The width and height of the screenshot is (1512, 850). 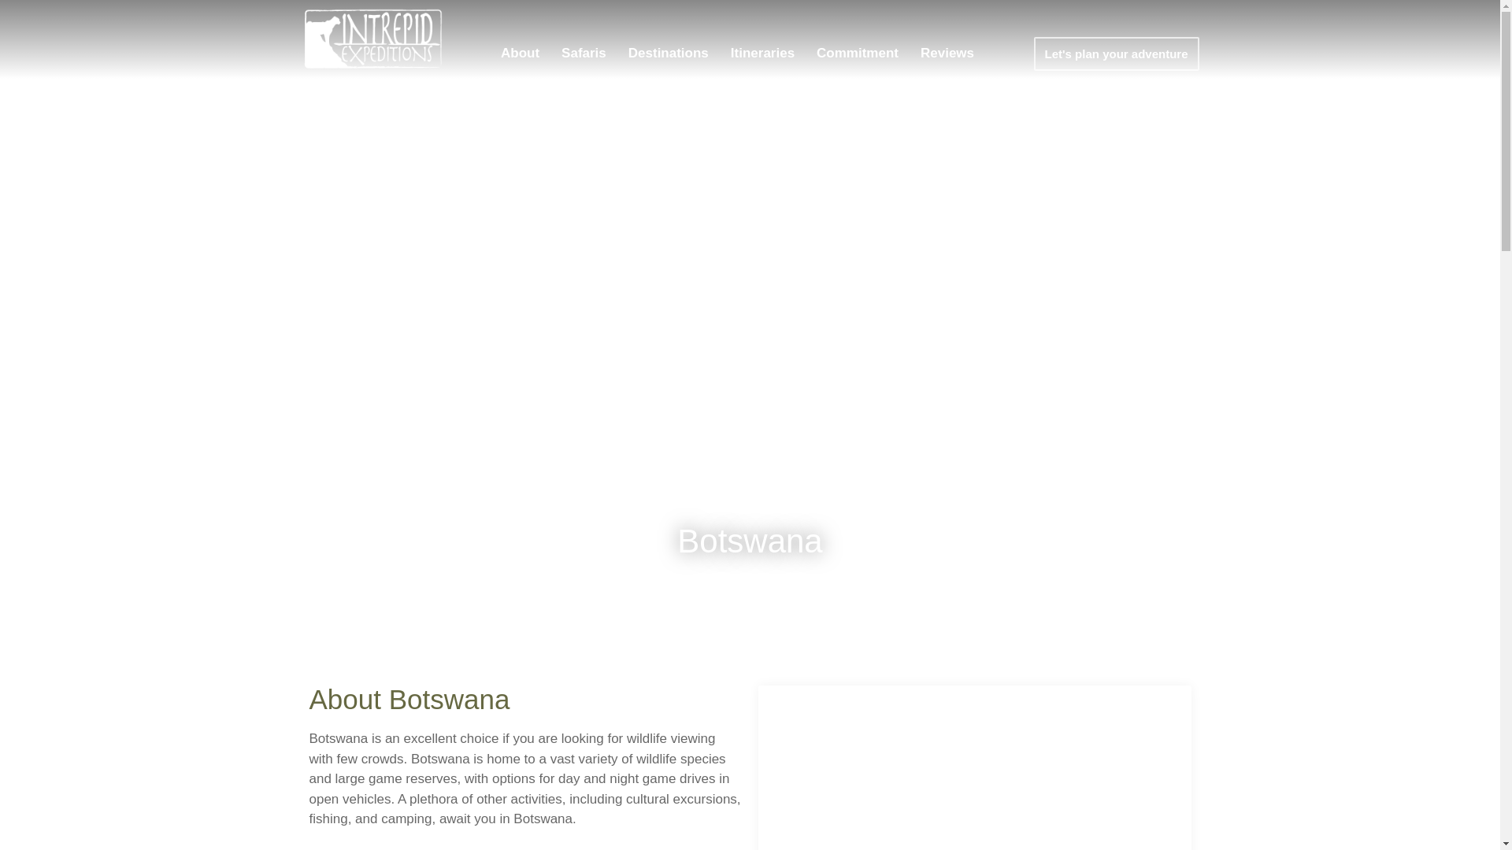 What do you see at coordinates (583, 54) in the screenshot?
I see `Safaris` at bounding box center [583, 54].